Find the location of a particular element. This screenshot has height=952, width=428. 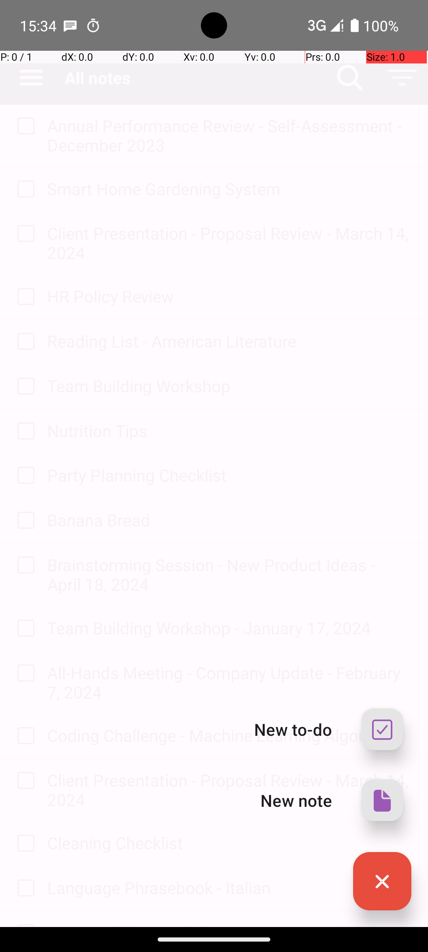

to-do: Reading List - American Literature is located at coordinates (24, 342).